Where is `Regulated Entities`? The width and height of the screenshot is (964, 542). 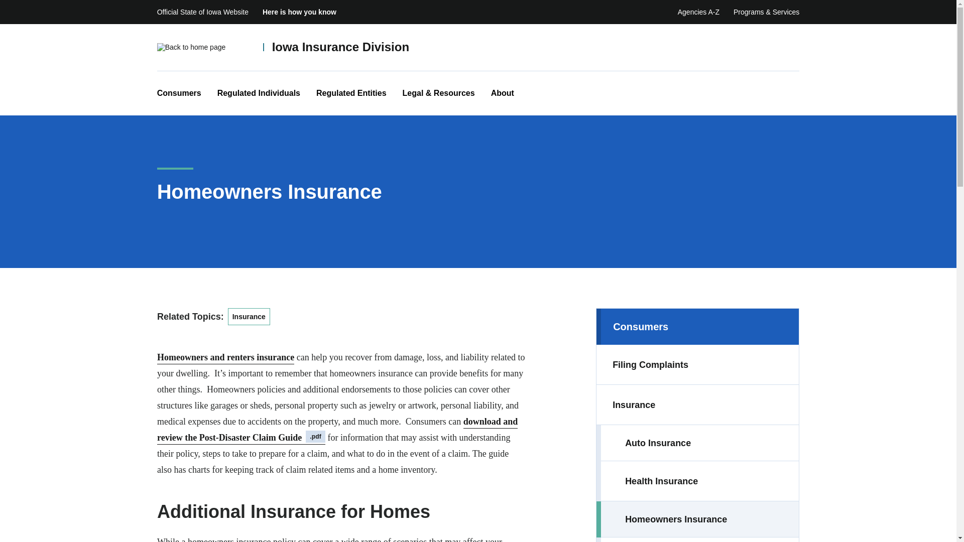
Regulated Entities is located at coordinates (351, 93).